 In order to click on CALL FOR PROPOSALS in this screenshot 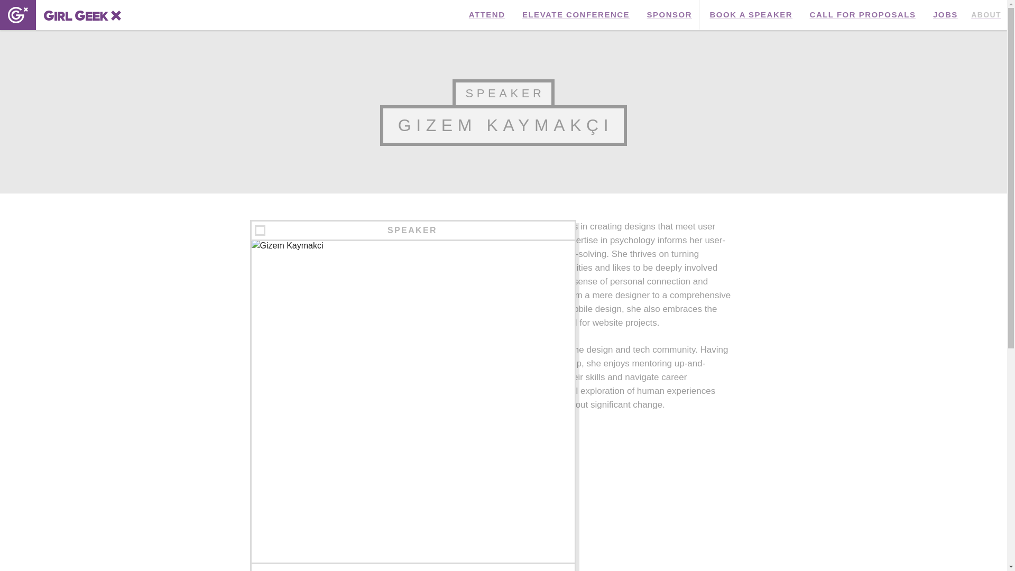, I will do `click(863, 15)`.